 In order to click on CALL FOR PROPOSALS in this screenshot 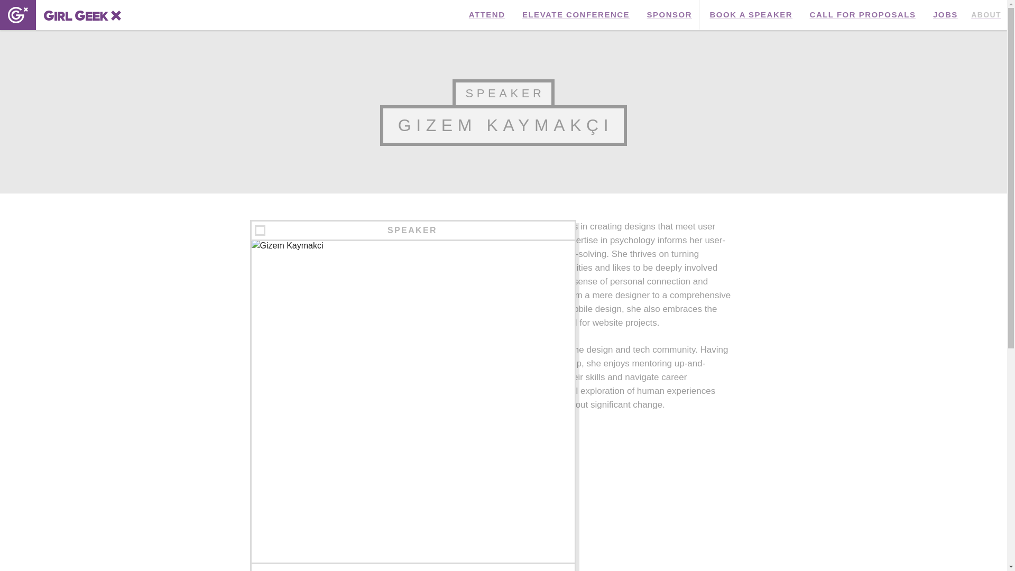, I will do `click(863, 15)`.